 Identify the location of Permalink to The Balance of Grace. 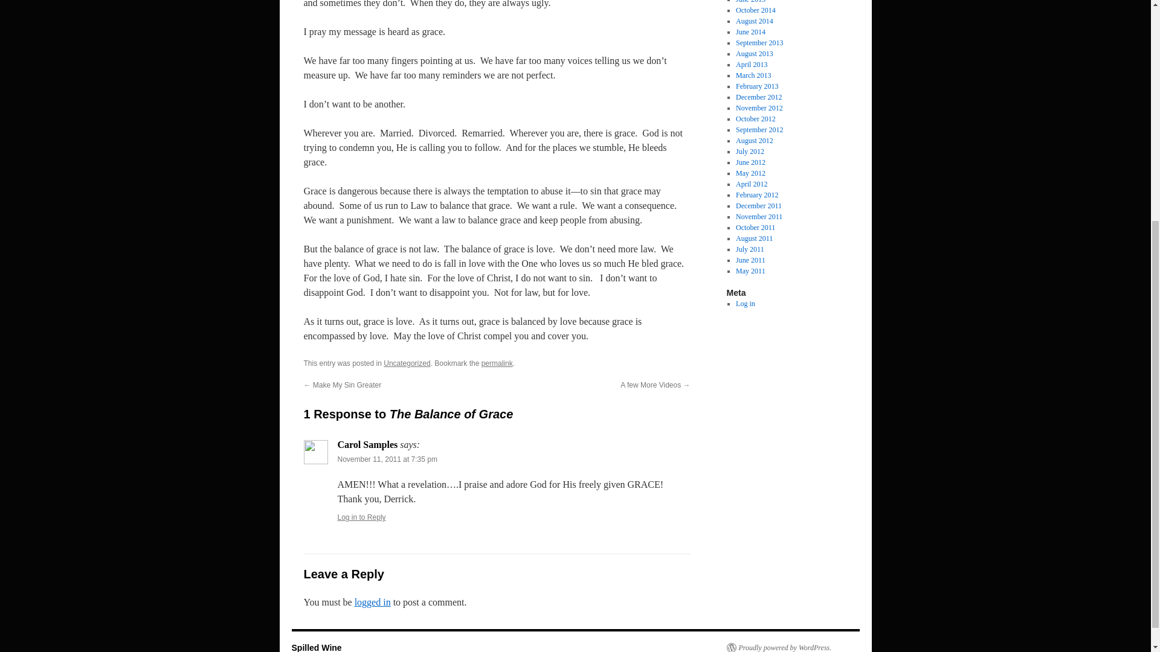
(497, 363).